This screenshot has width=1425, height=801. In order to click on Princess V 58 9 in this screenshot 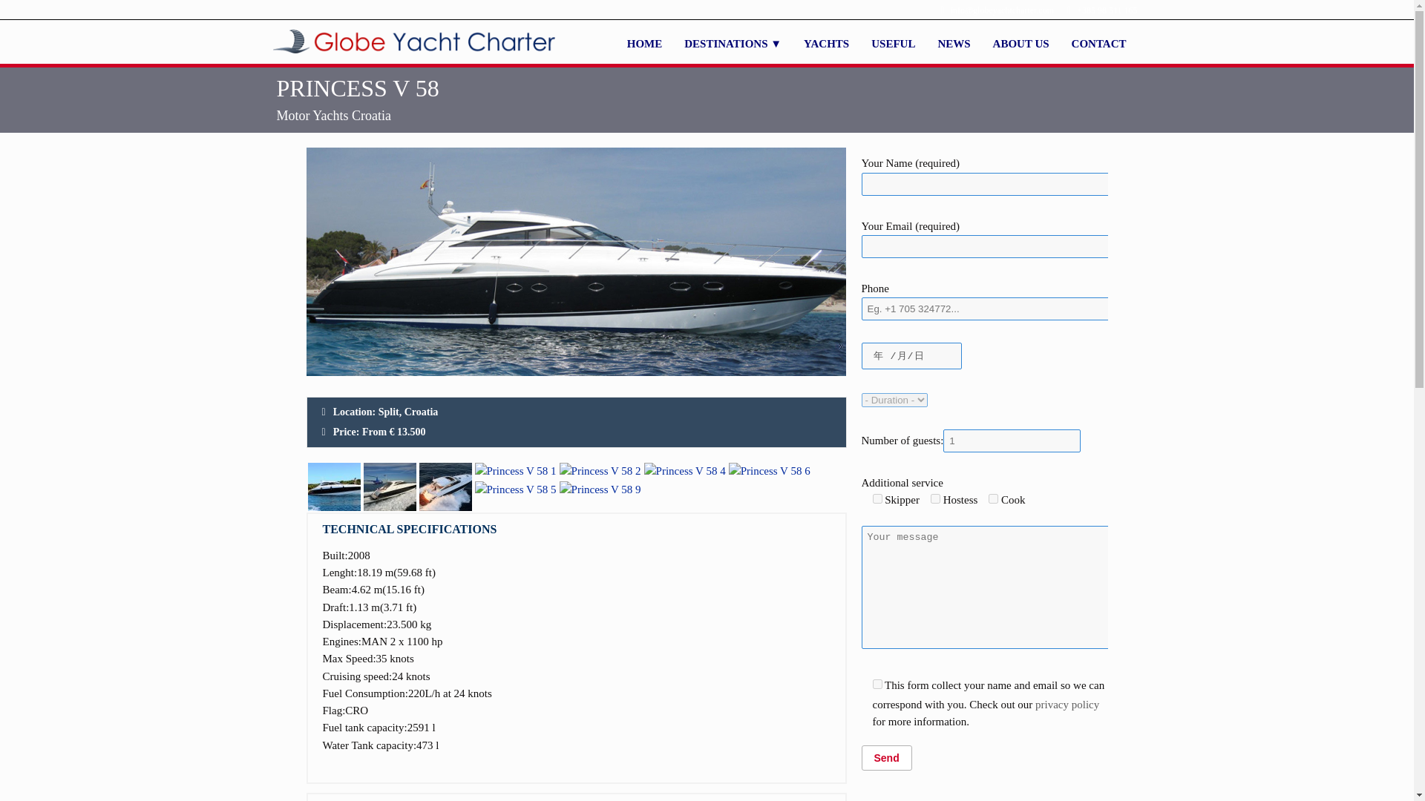, I will do `click(600, 489)`.